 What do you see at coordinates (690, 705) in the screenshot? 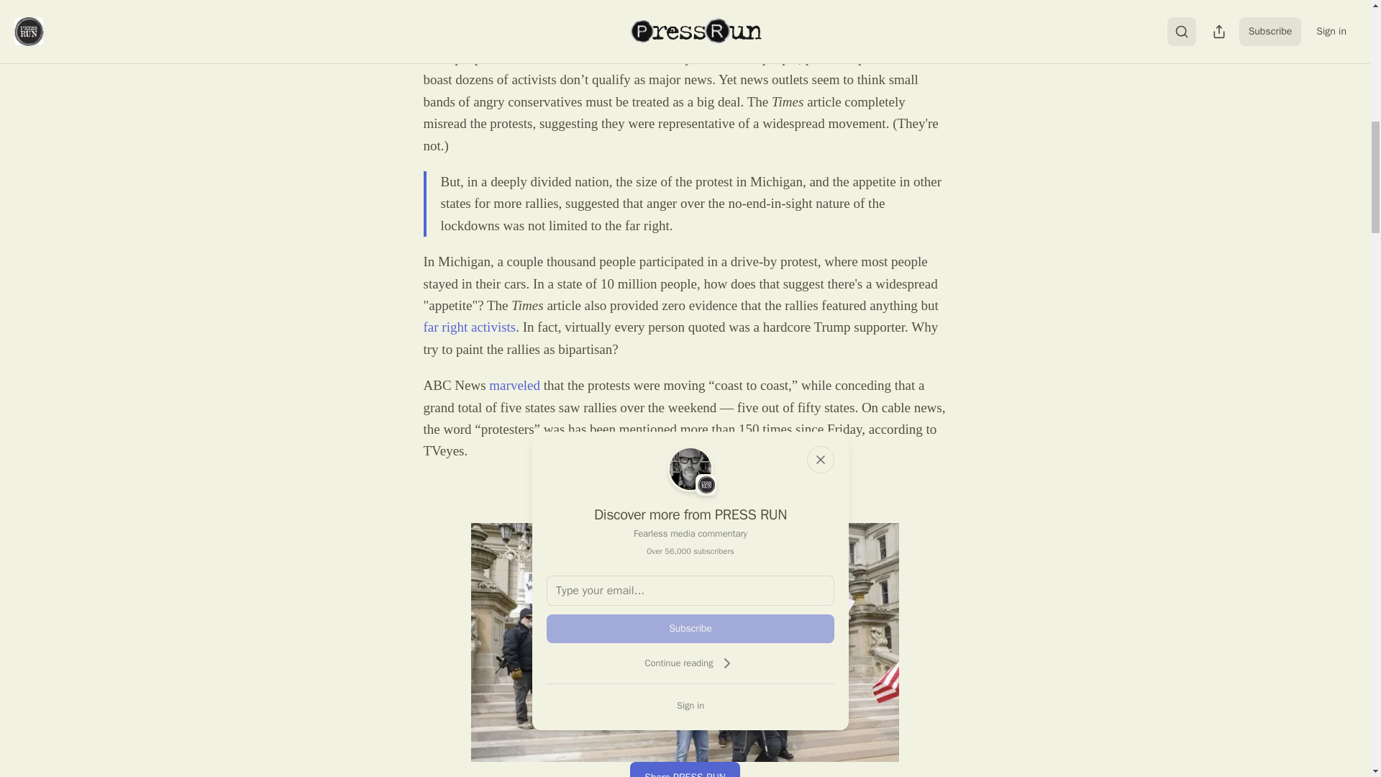
I see `Sign in` at bounding box center [690, 705].